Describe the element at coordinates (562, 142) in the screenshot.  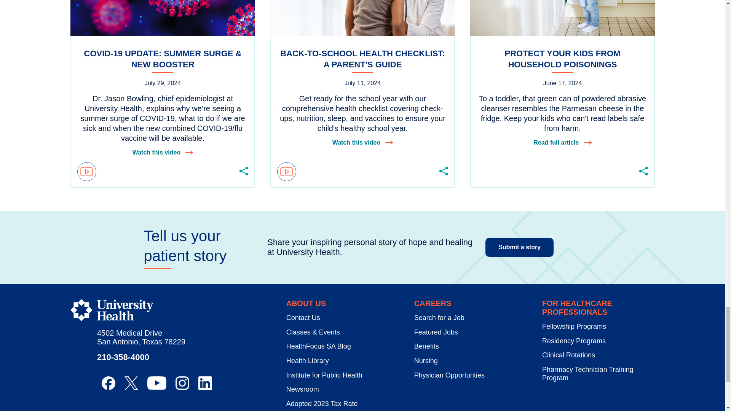
I see `Read full article` at that location.